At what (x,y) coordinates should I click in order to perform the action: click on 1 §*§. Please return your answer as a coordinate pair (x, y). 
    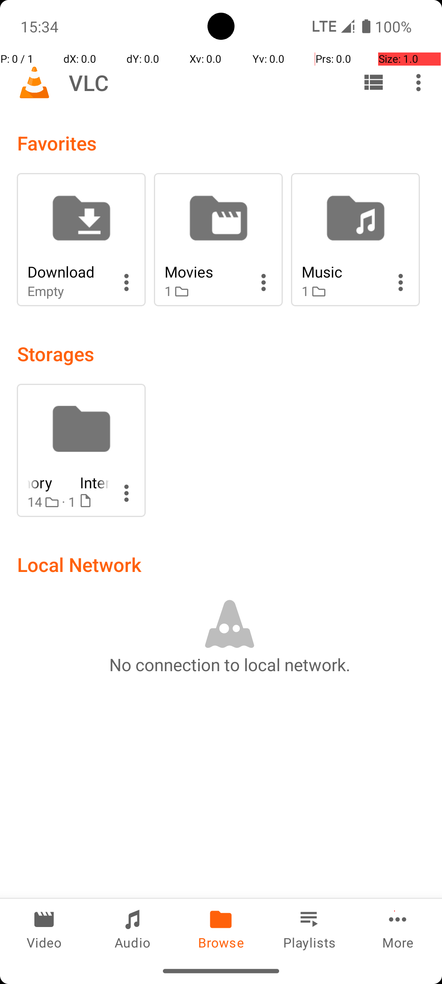
    Looking at the image, I should click on (205, 291).